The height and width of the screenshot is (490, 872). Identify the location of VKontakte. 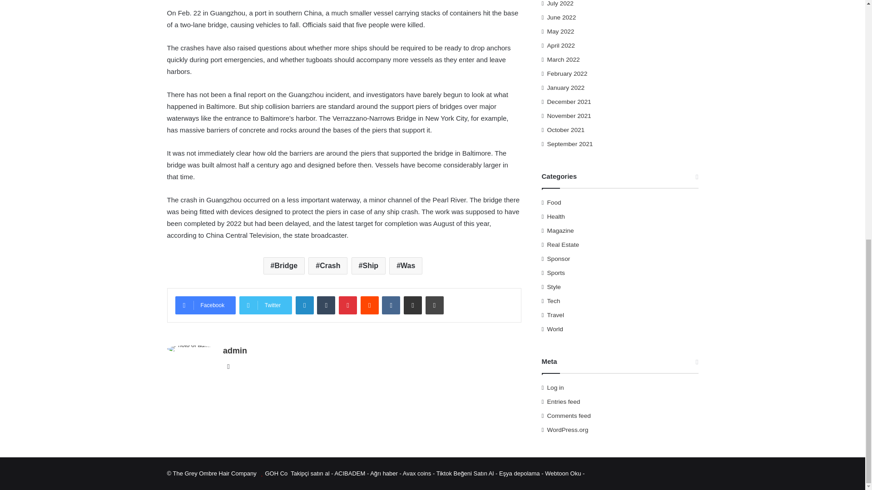
(391, 305).